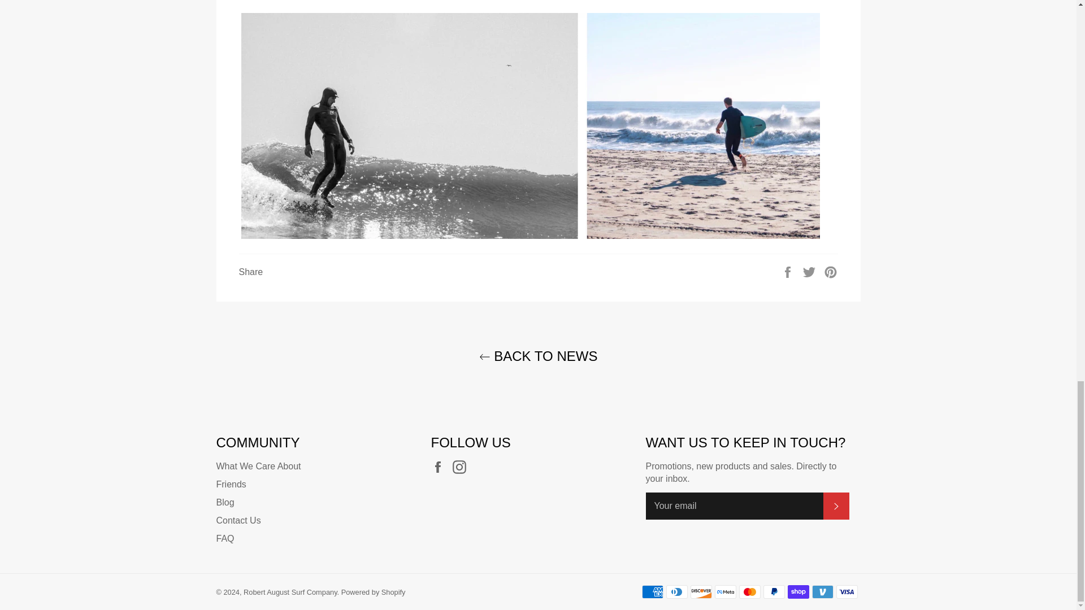 The width and height of the screenshot is (1085, 610). What do you see at coordinates (225, 539) in the screenshot?
I see `FAQ` at bounding box center [225, 539].